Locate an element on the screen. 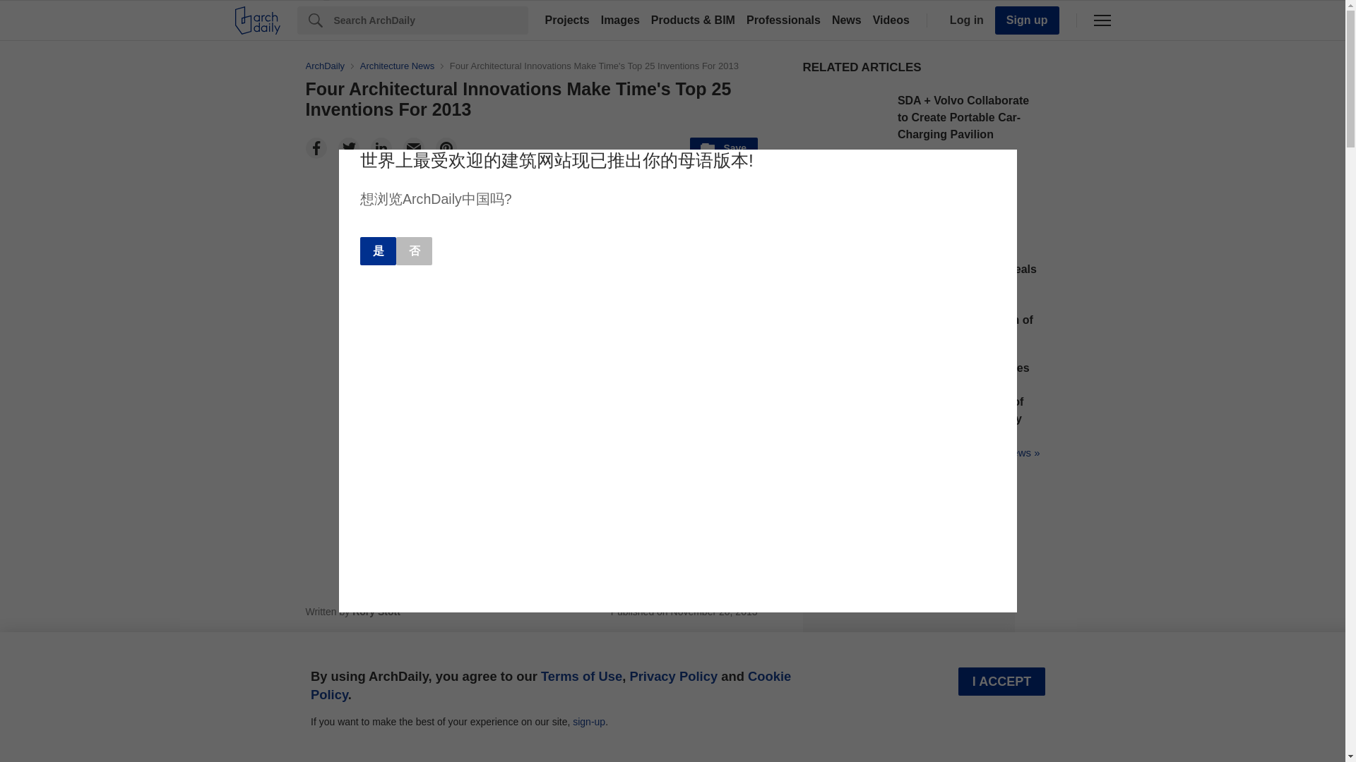 The width and height of the screenshot is (1356, 762). Sign up is located at coordinates (1027, 20).